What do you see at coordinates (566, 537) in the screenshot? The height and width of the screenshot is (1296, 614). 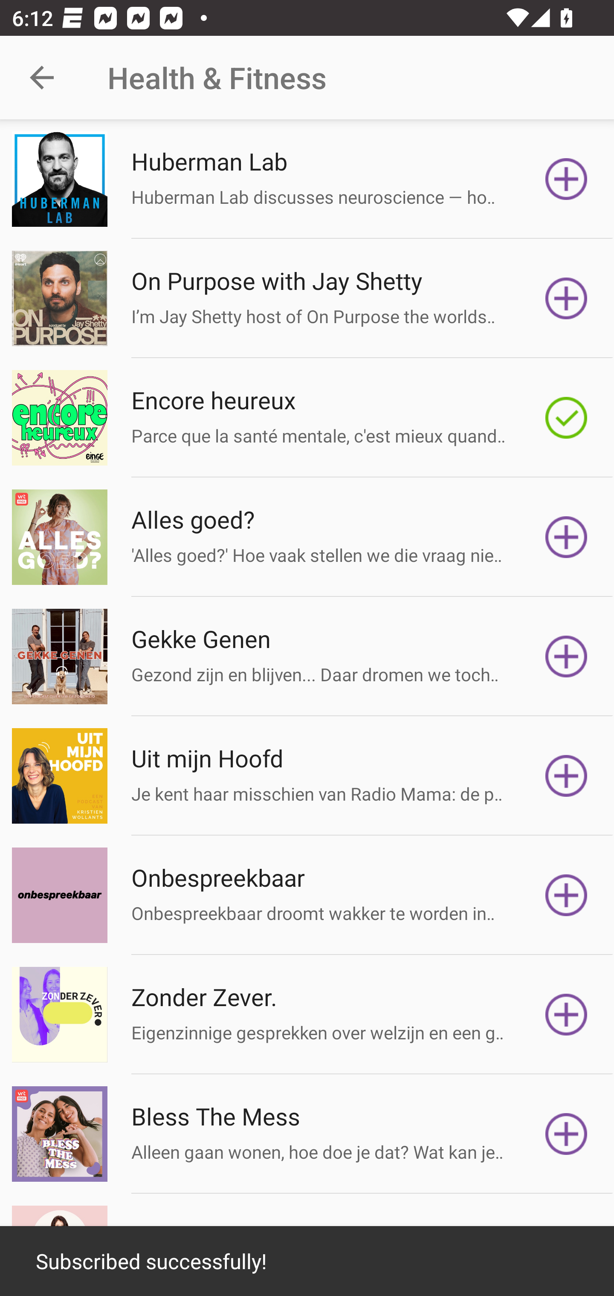 I see `Subscribe` at bounding box center [566, 537].